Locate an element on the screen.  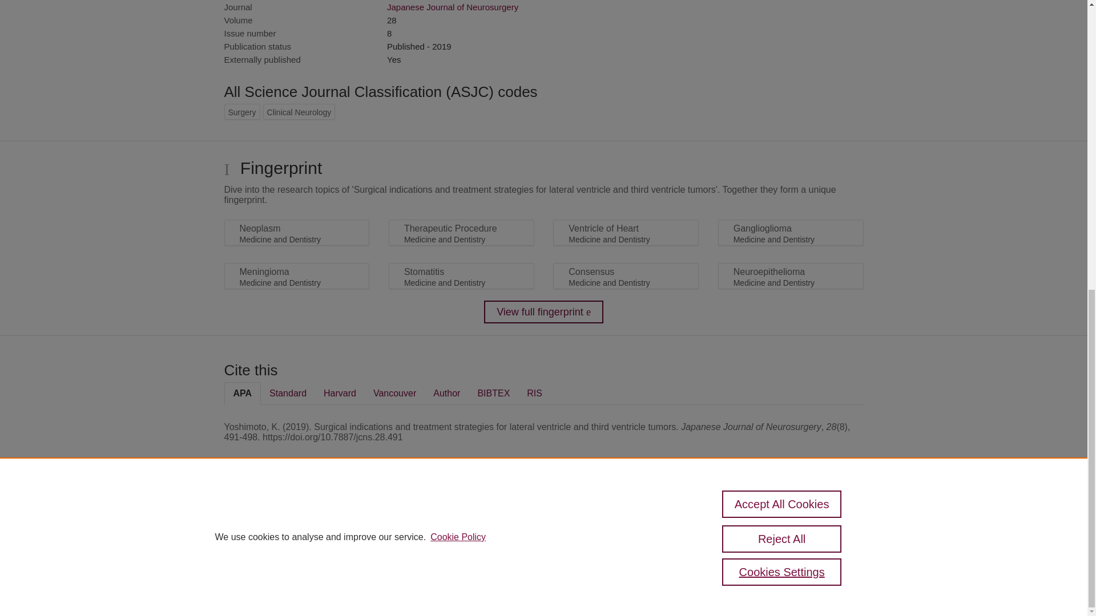
View full fingerprint is located at coordinates (543, 312).